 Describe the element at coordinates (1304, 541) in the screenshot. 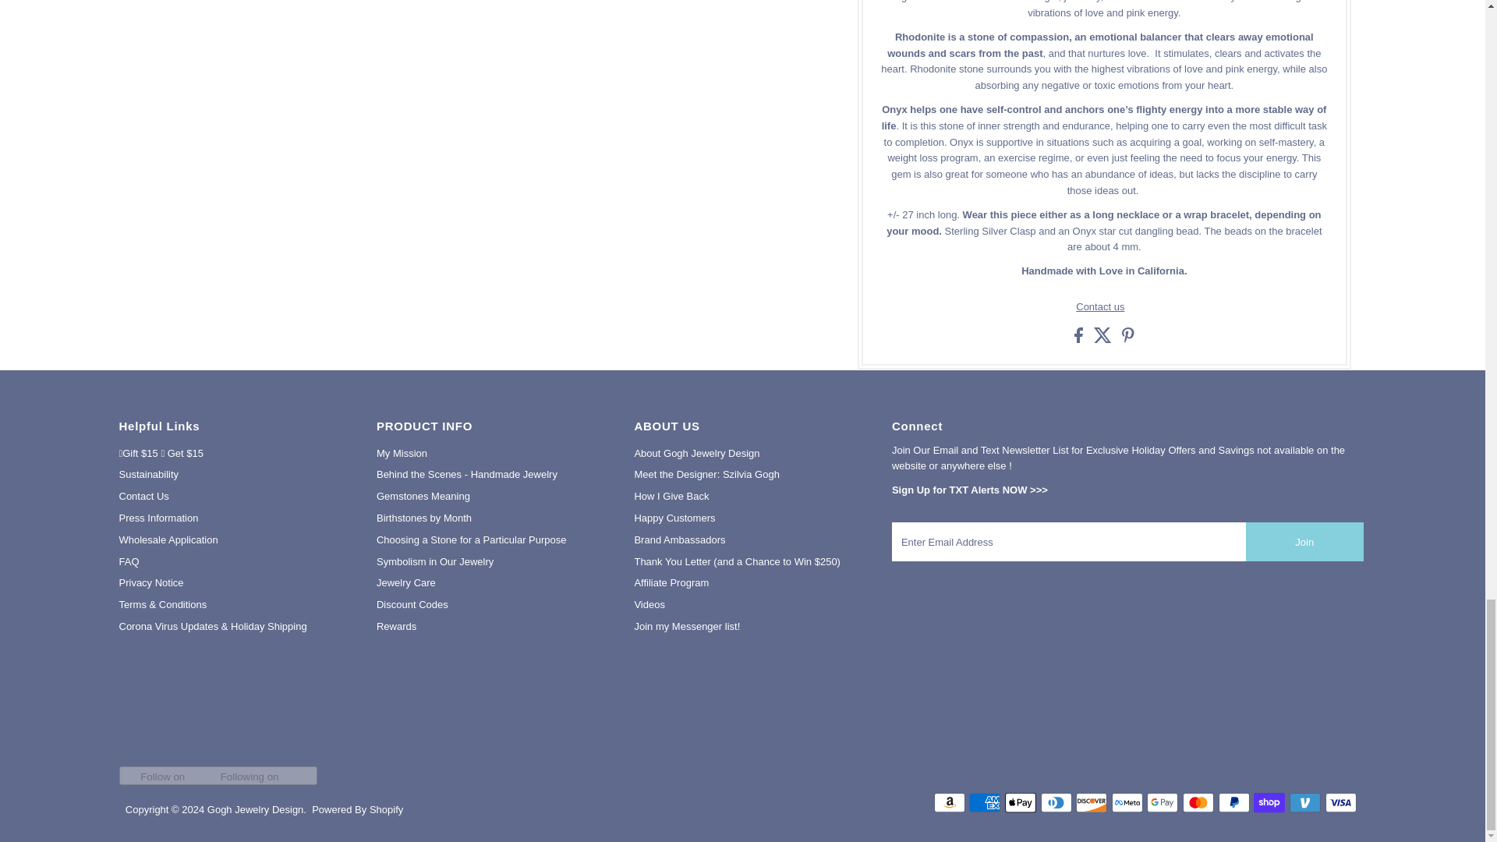

I see `Join` at that location.